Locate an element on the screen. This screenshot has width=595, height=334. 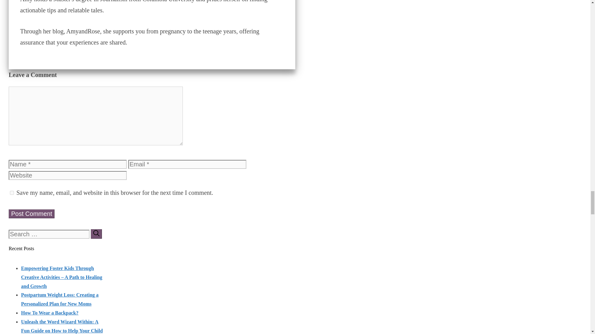
Post Comment is located at coordinates (32, 214).